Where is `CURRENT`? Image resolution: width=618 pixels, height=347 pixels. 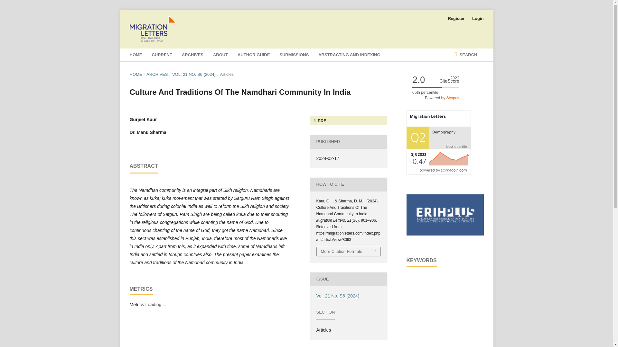 CURRENT is located at coordinates (162, 55).